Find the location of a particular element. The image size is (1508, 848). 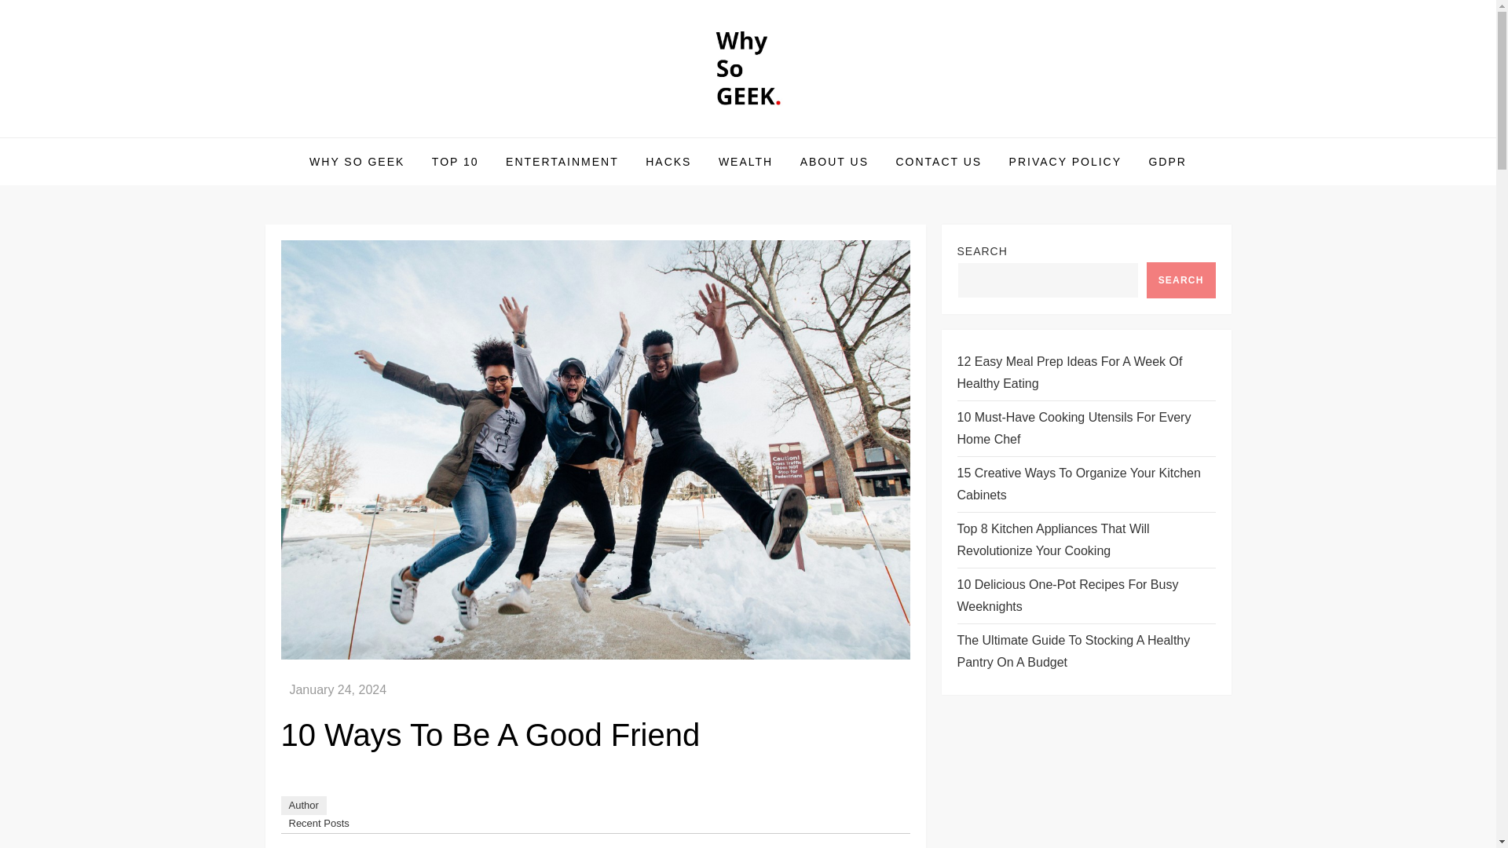

Recent Posts is located at coordinates (319, 823).